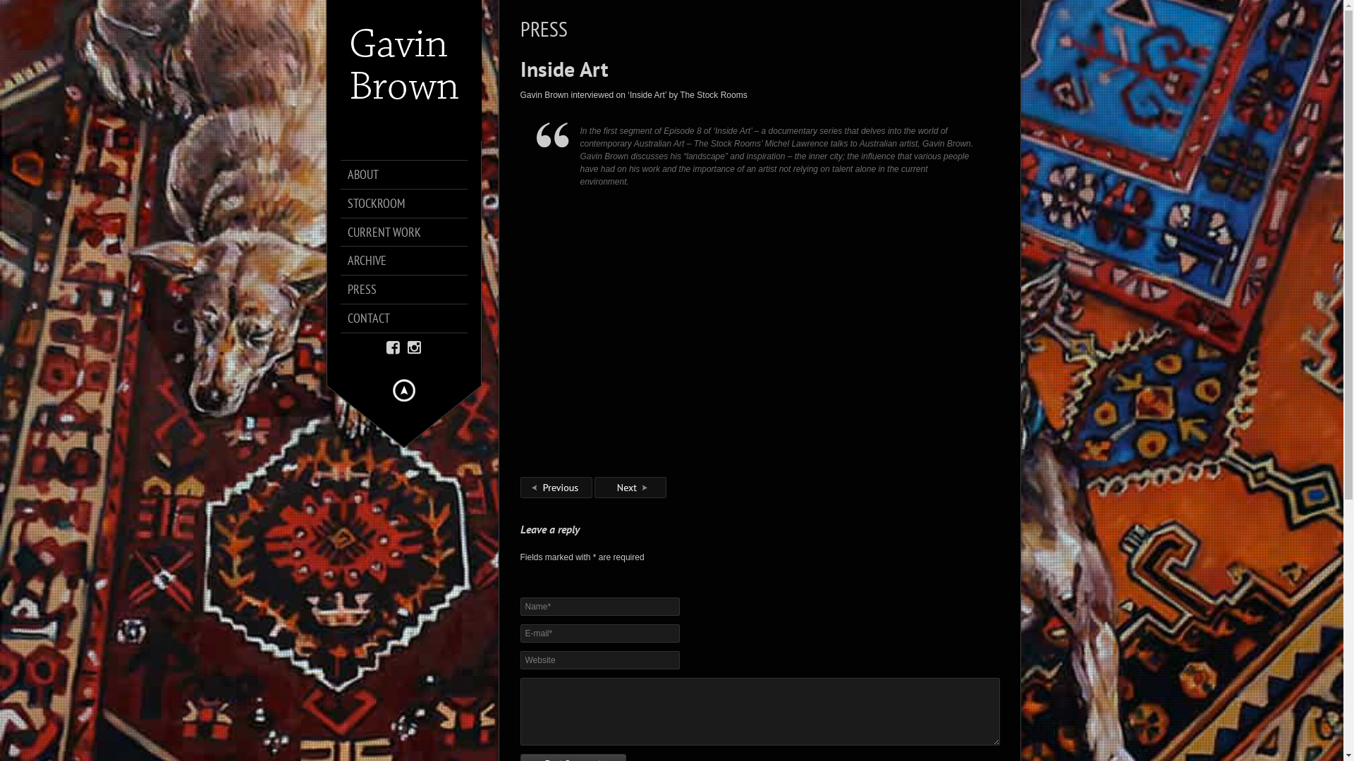 The height and width of the screenshot is (761, 1354). Describe the element at coordinates (410, 233) in the screenshot. I see `CURRENT WORK` at that location.